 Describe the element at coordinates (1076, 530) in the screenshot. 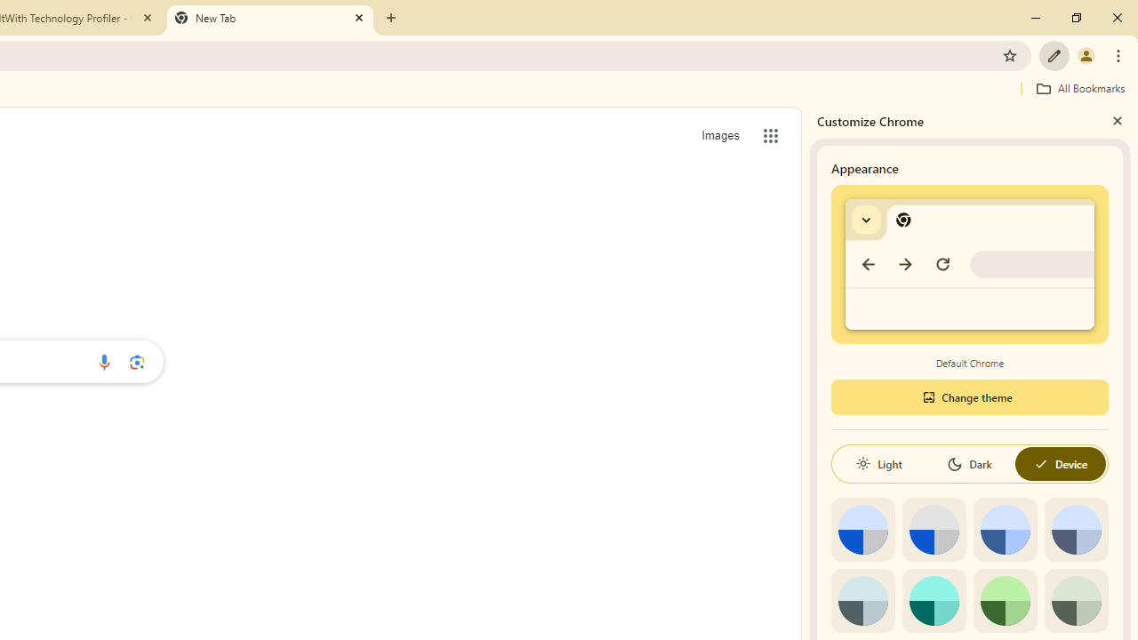

I see `Cool grey` at that location.